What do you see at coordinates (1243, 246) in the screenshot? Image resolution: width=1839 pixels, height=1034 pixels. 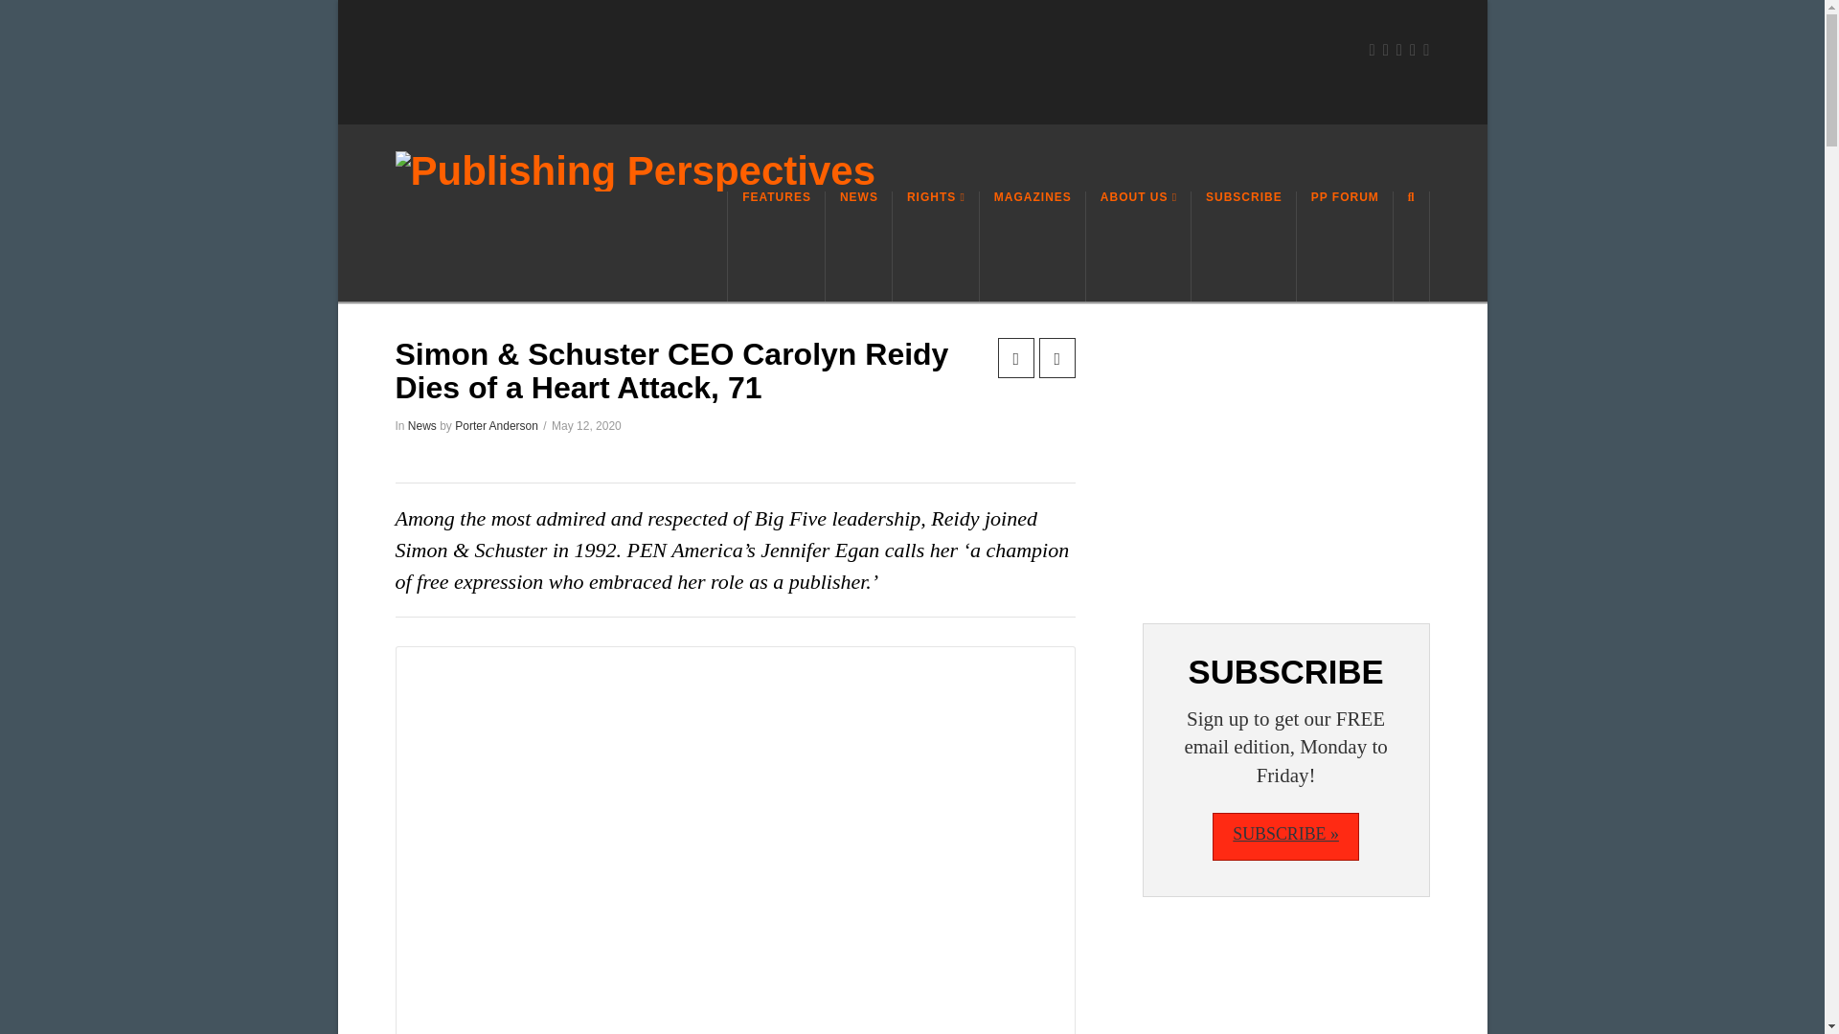 I see `SUBSCRIBE` at bounding box center [1243, 246].